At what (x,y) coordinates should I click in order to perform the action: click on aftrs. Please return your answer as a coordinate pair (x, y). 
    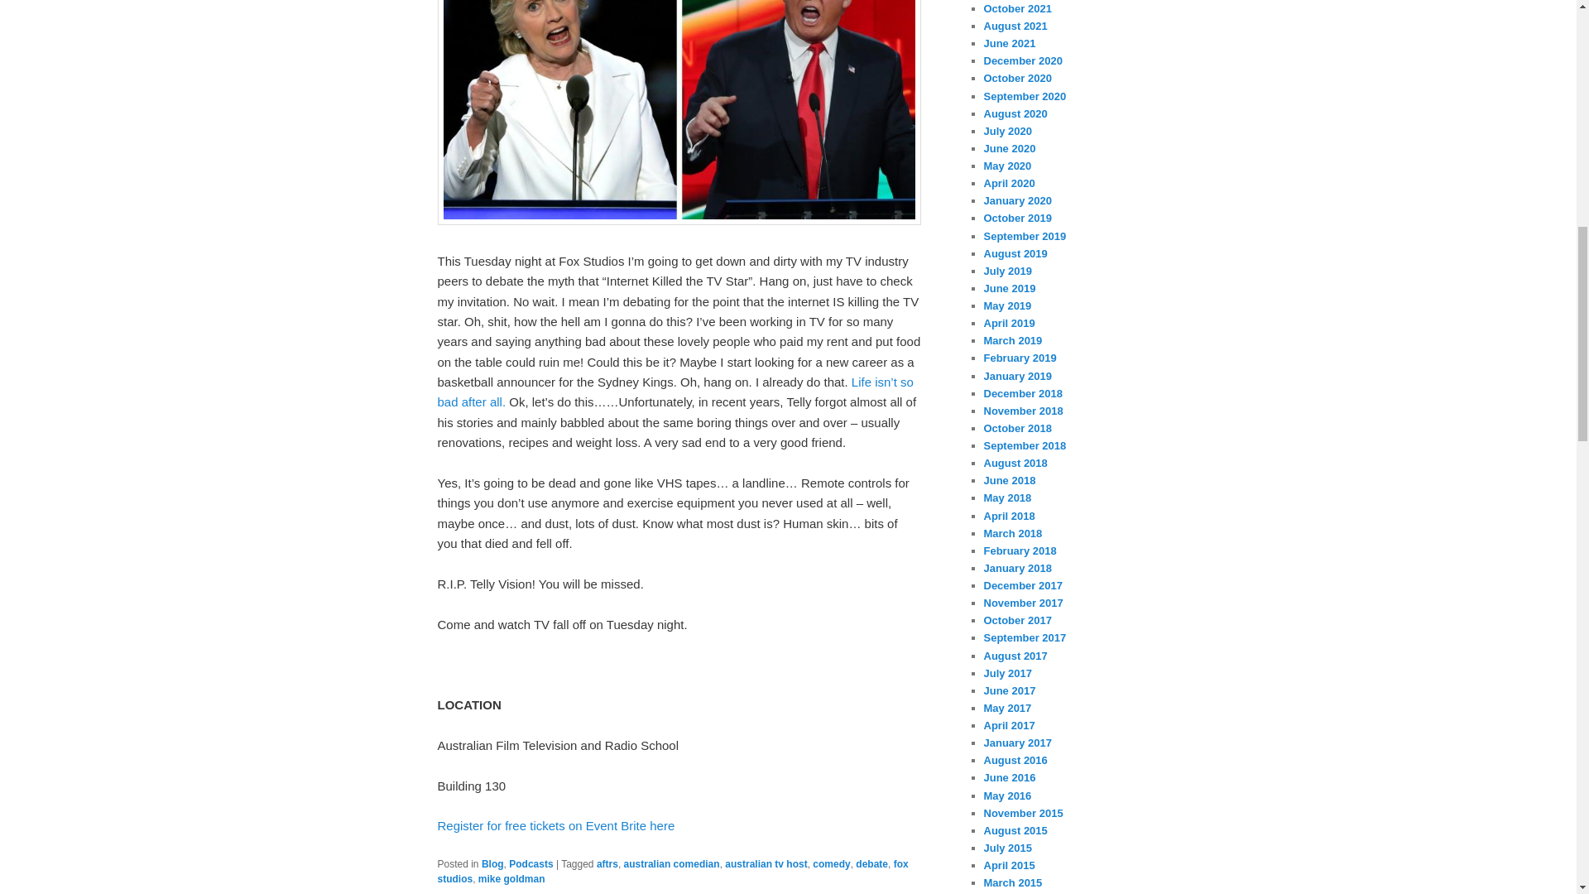
    Looking at the image, I should click on (607, 863).